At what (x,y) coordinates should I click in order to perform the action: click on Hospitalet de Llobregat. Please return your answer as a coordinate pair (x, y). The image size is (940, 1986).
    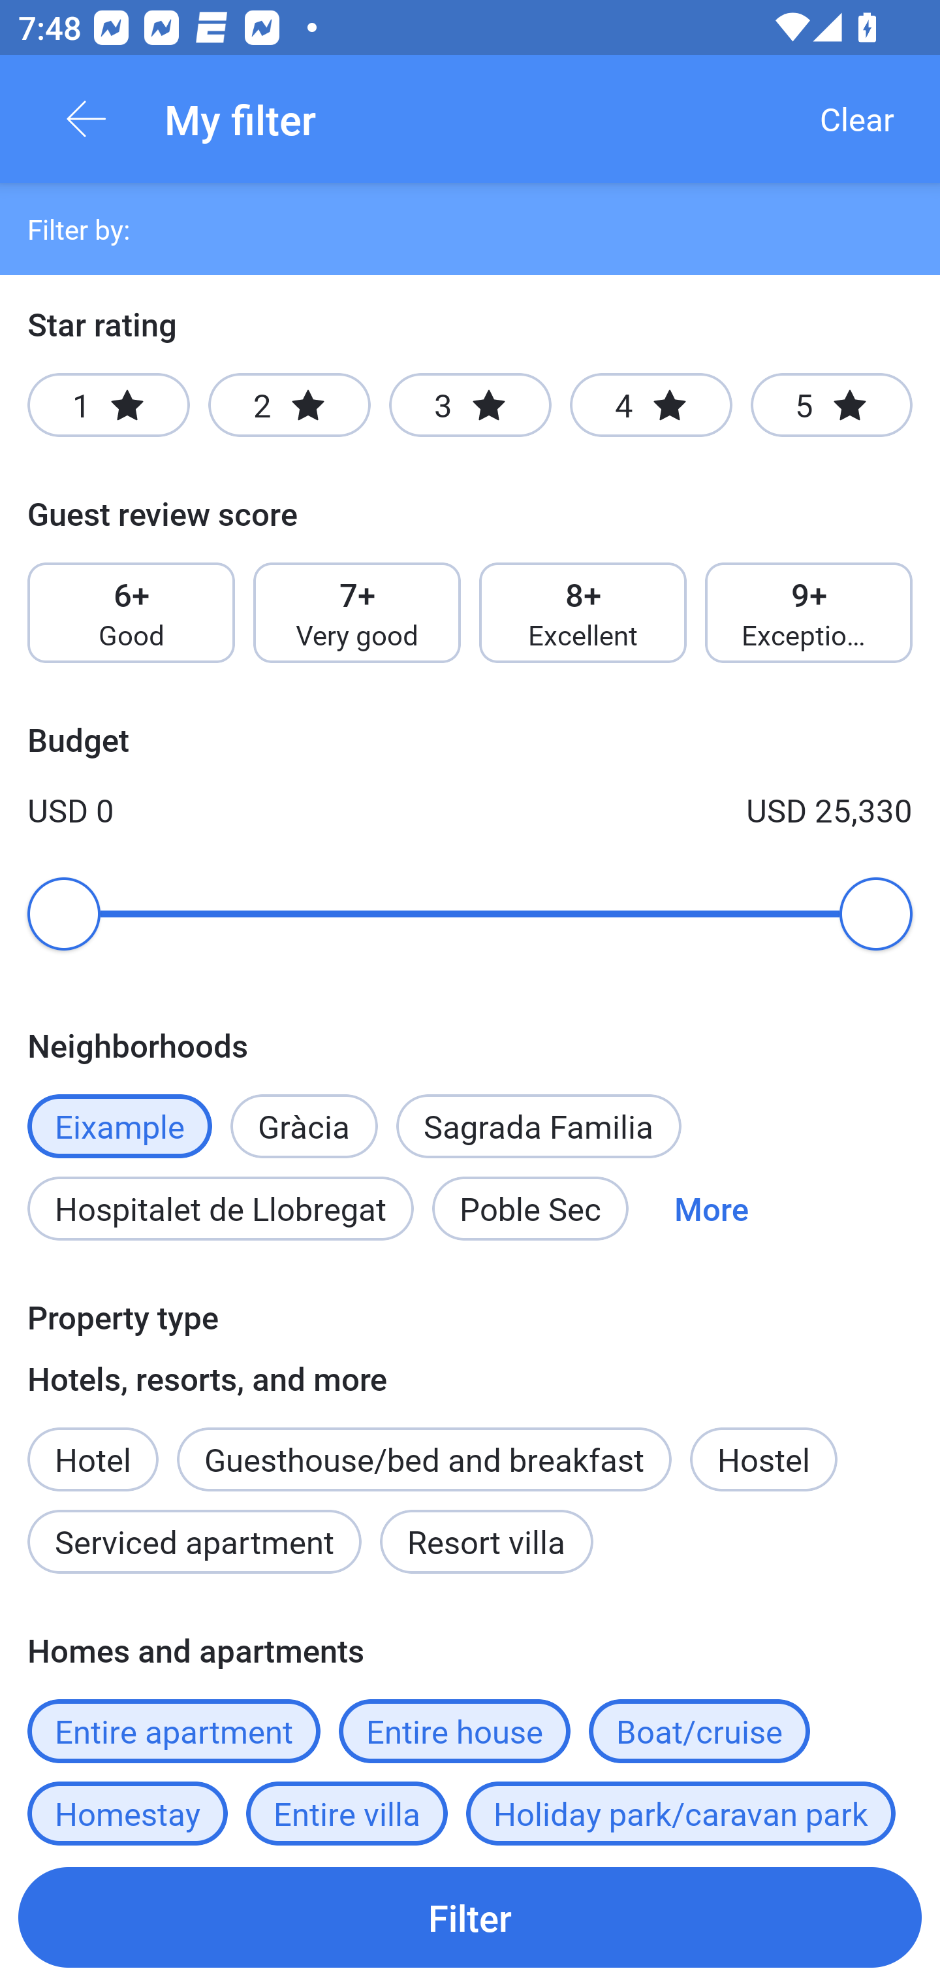
    Looking at the image, I should click on (220, 1209).